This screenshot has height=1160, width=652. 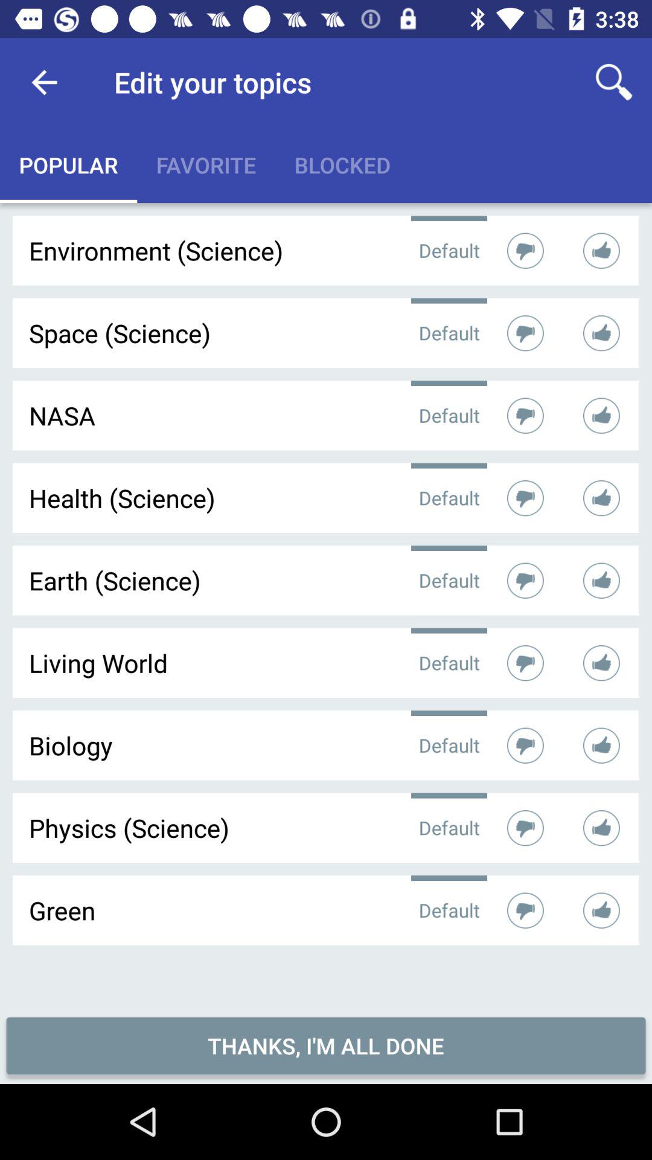 What do you see at coordinates (449, 580) in the screenshot?
I see `click on the default option beside earthscience` at bounding box center [449, 580].